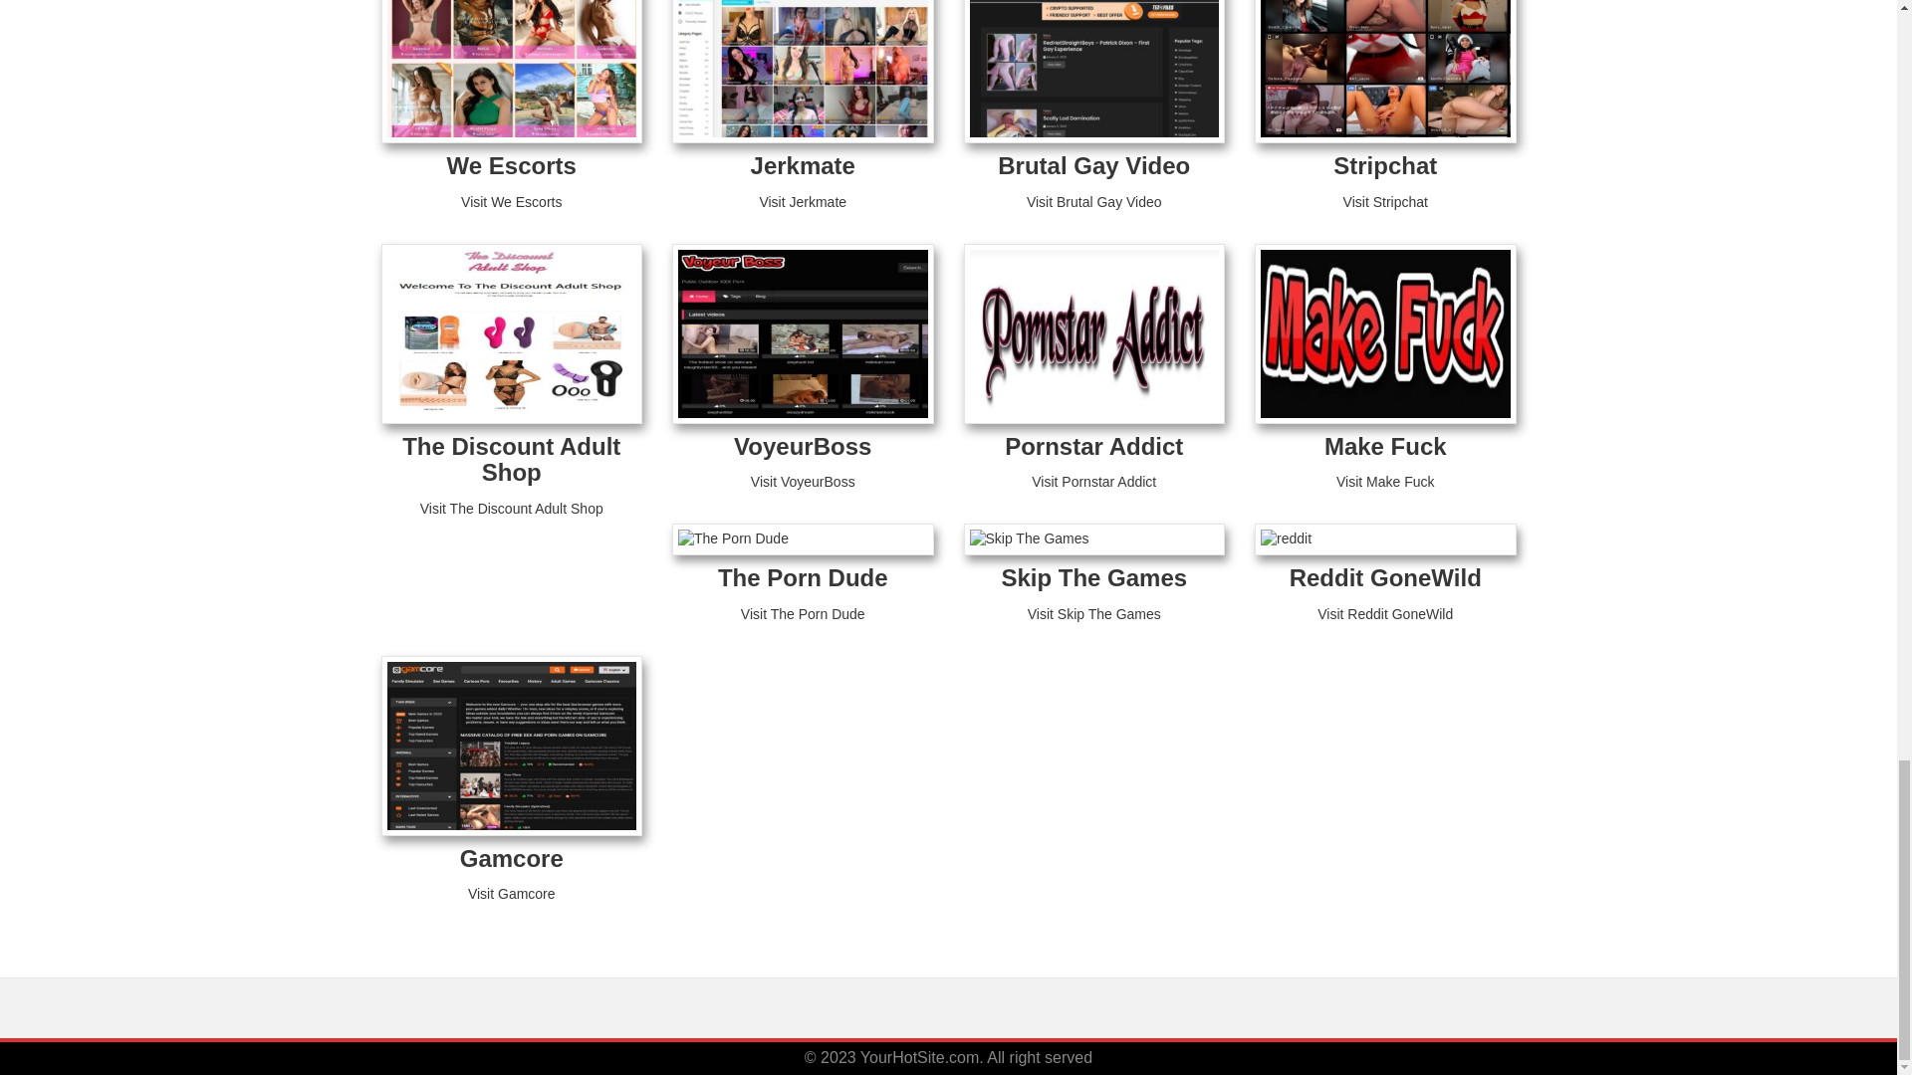 Image resolution: width=1912 pixels, height=1075 pixels. I want to click on Visit Skip The Games, so click(1093, 614).